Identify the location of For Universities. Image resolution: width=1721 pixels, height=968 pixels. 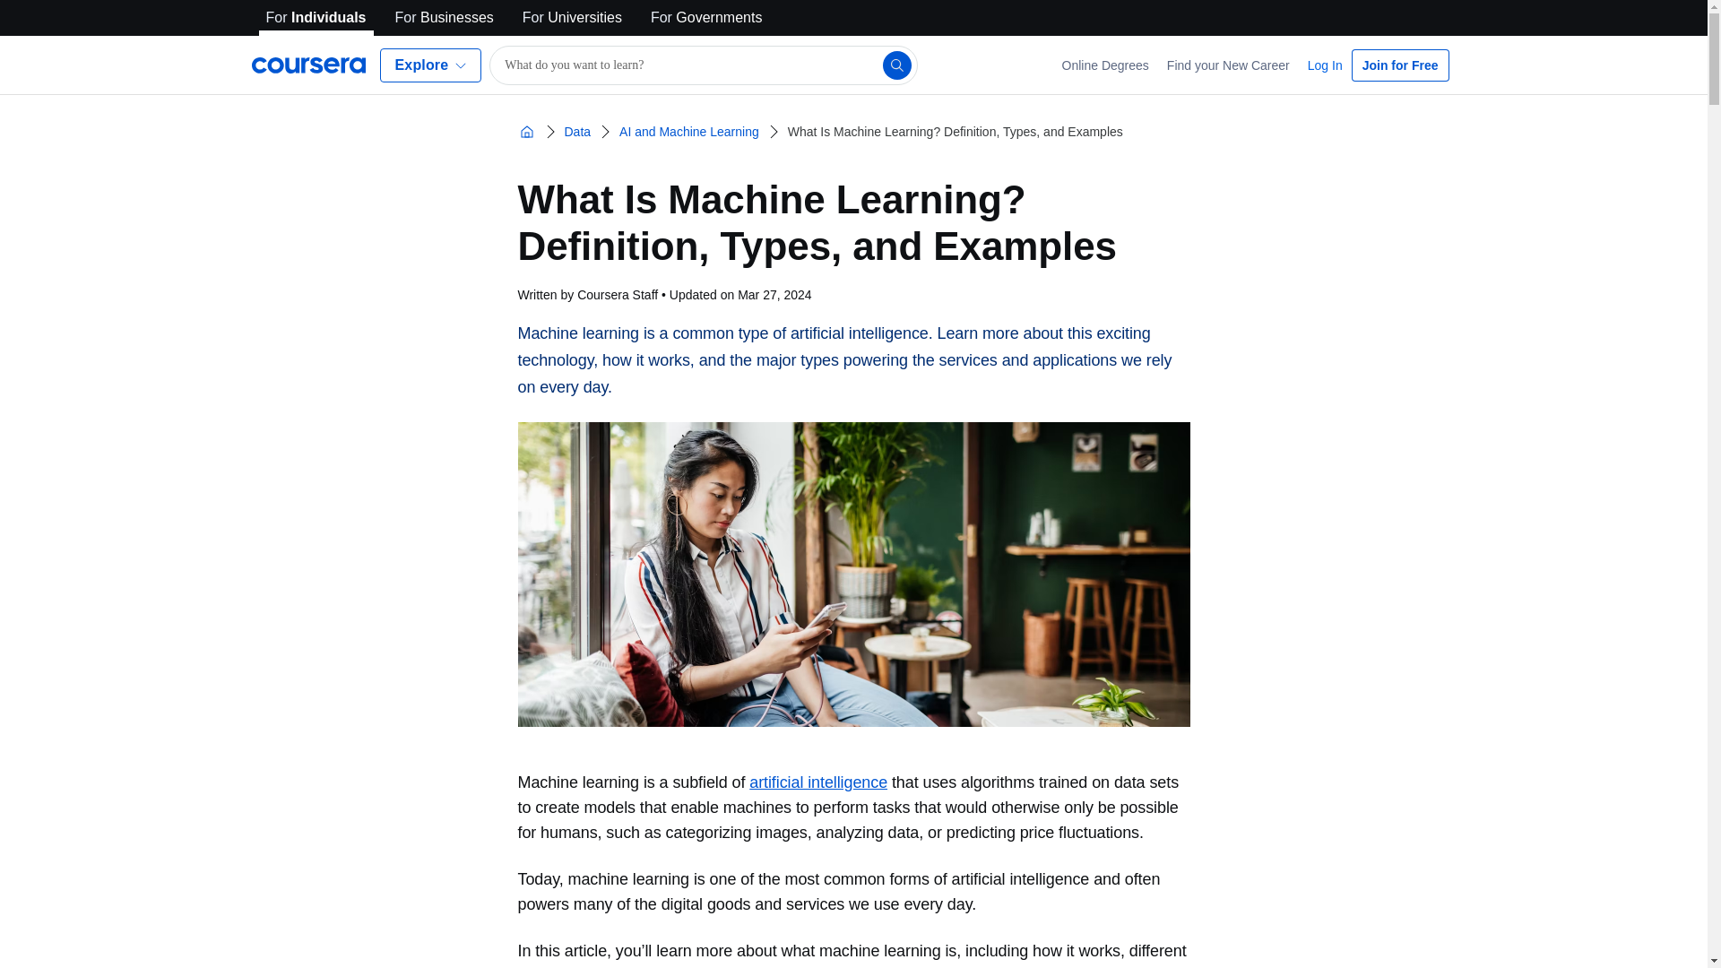
(572, 18).